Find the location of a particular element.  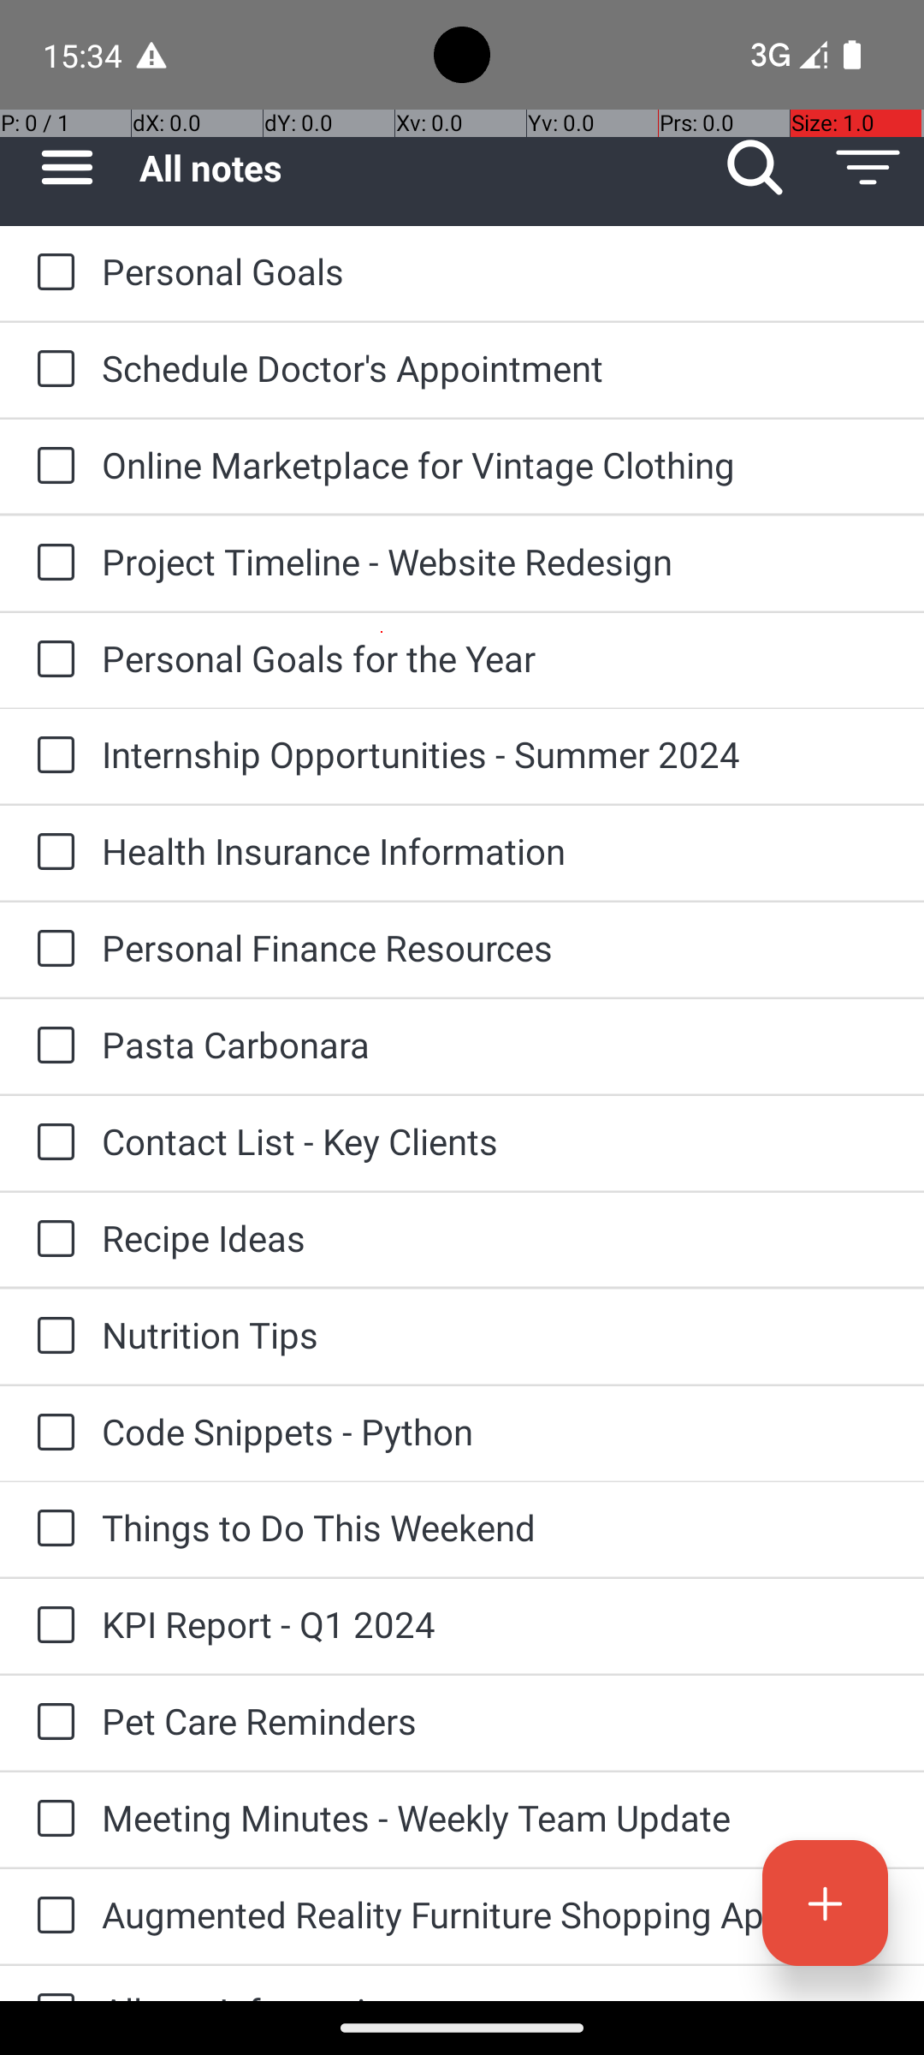

to-do: Allergy Information is located at coordinates (51, 1983).